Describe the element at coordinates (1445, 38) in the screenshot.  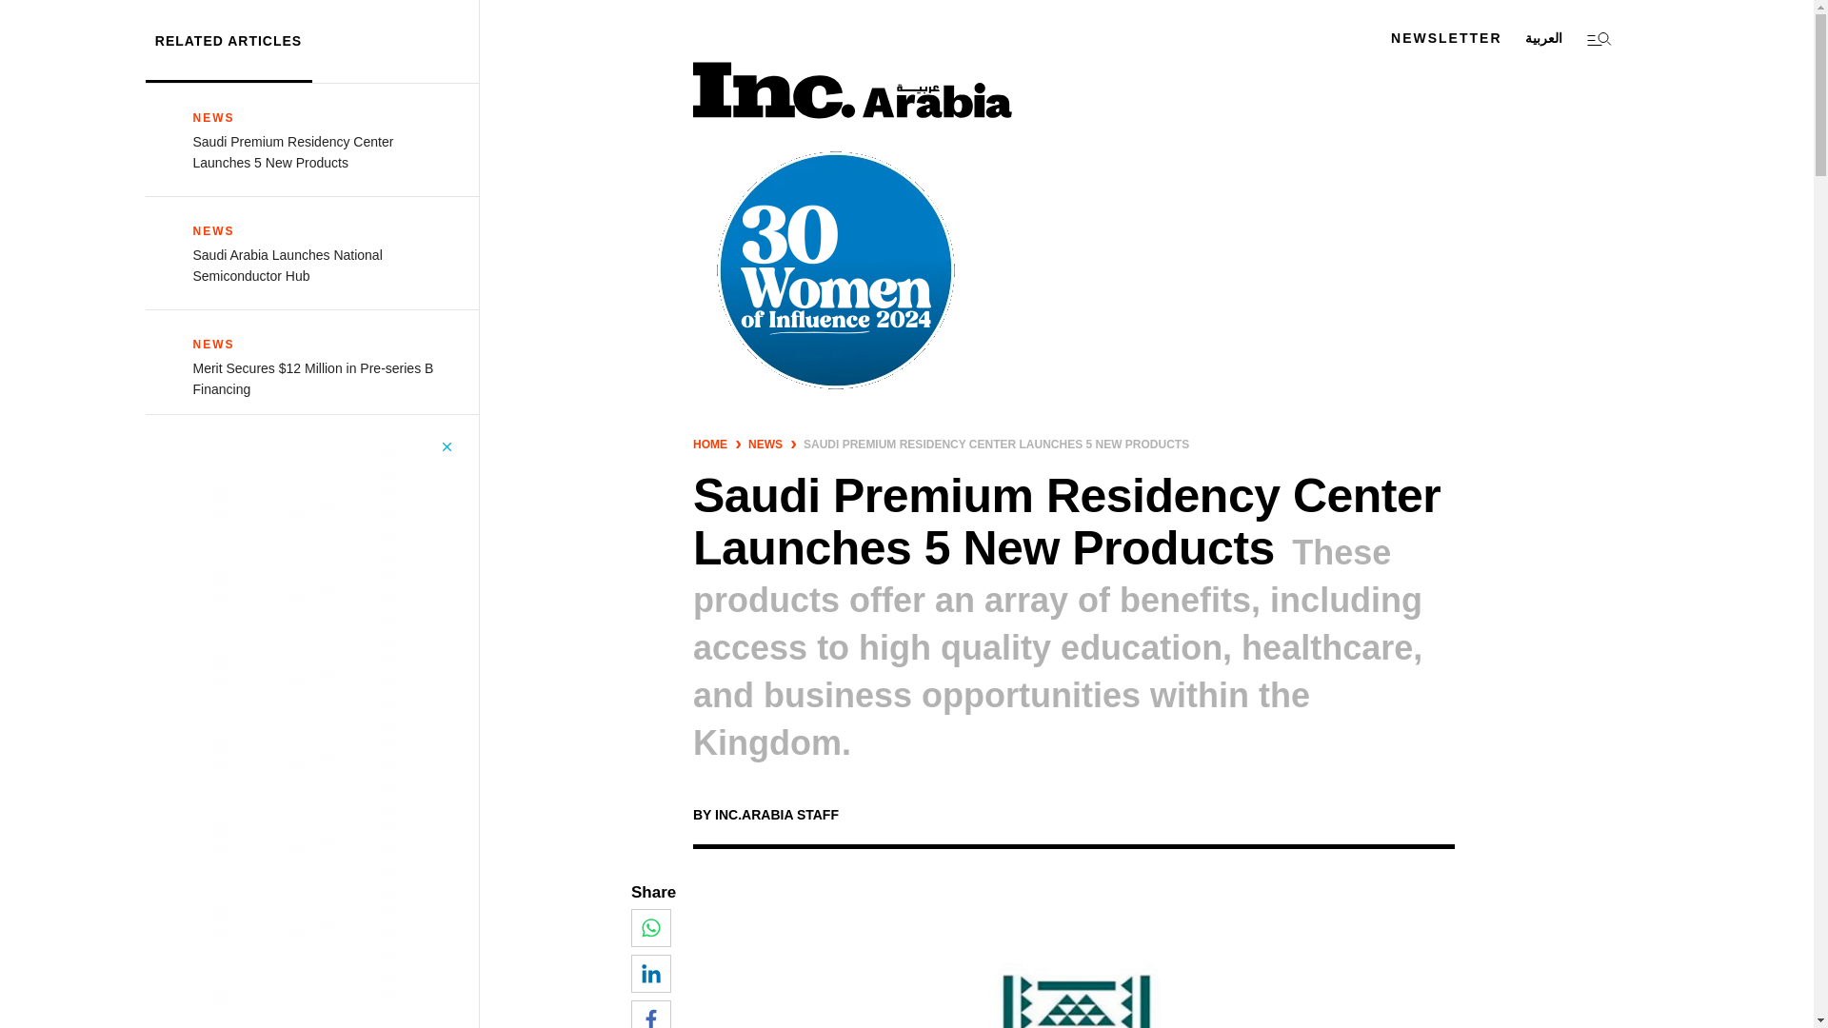
I see `NEWSLETTER` at that location.